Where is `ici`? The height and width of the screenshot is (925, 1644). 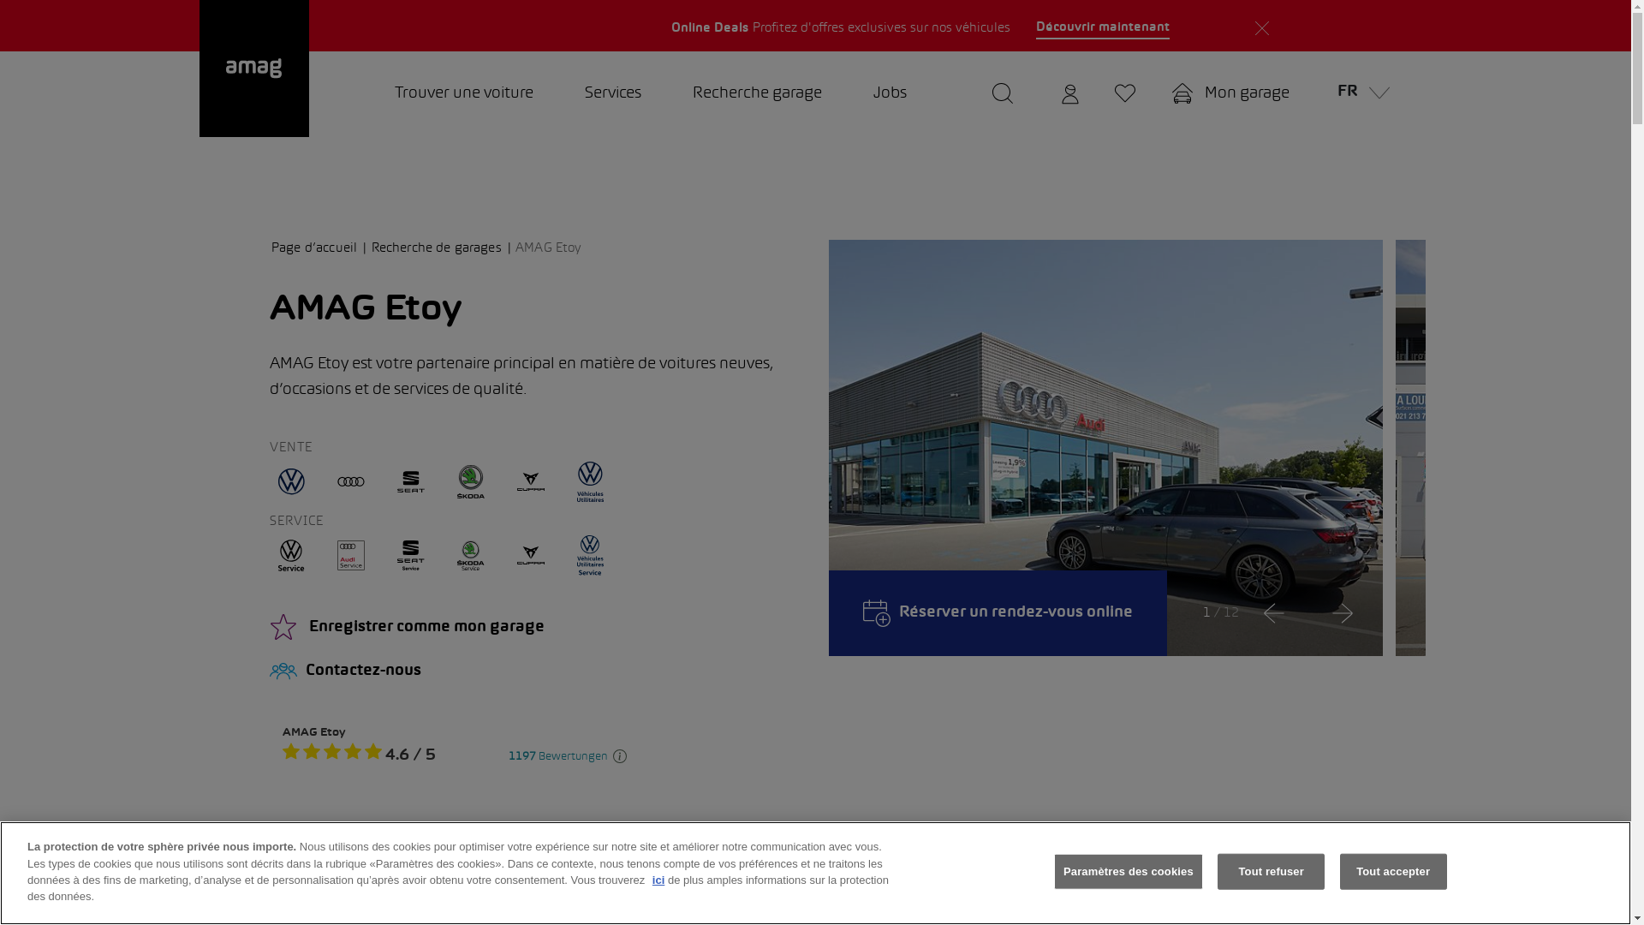 ici is located at coordinates (658, 880).